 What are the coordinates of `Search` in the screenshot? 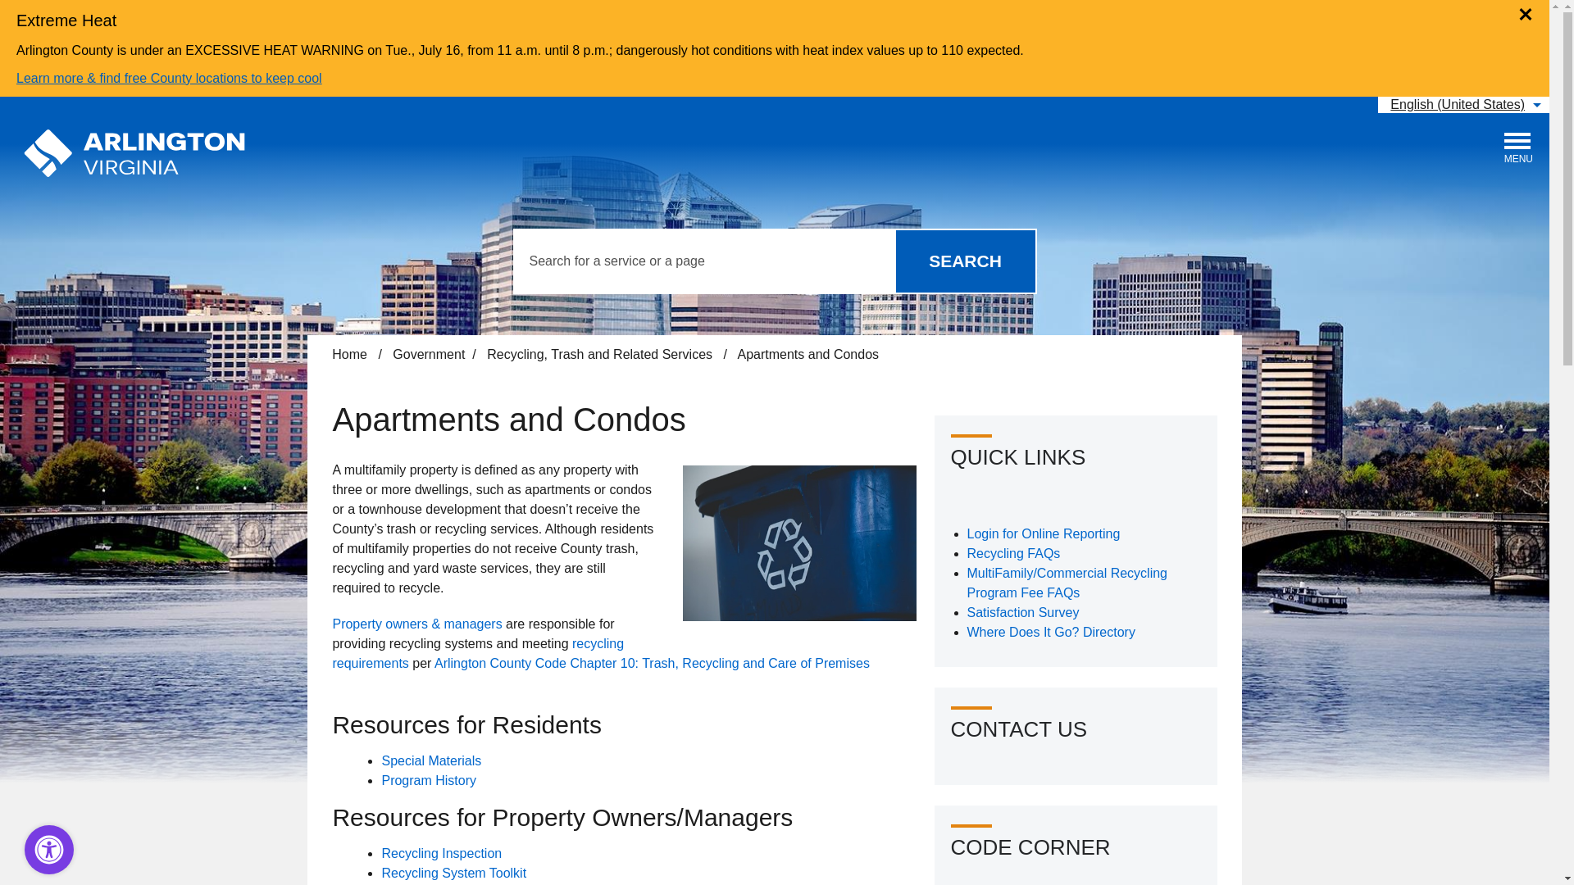 It's located at (964, 261).